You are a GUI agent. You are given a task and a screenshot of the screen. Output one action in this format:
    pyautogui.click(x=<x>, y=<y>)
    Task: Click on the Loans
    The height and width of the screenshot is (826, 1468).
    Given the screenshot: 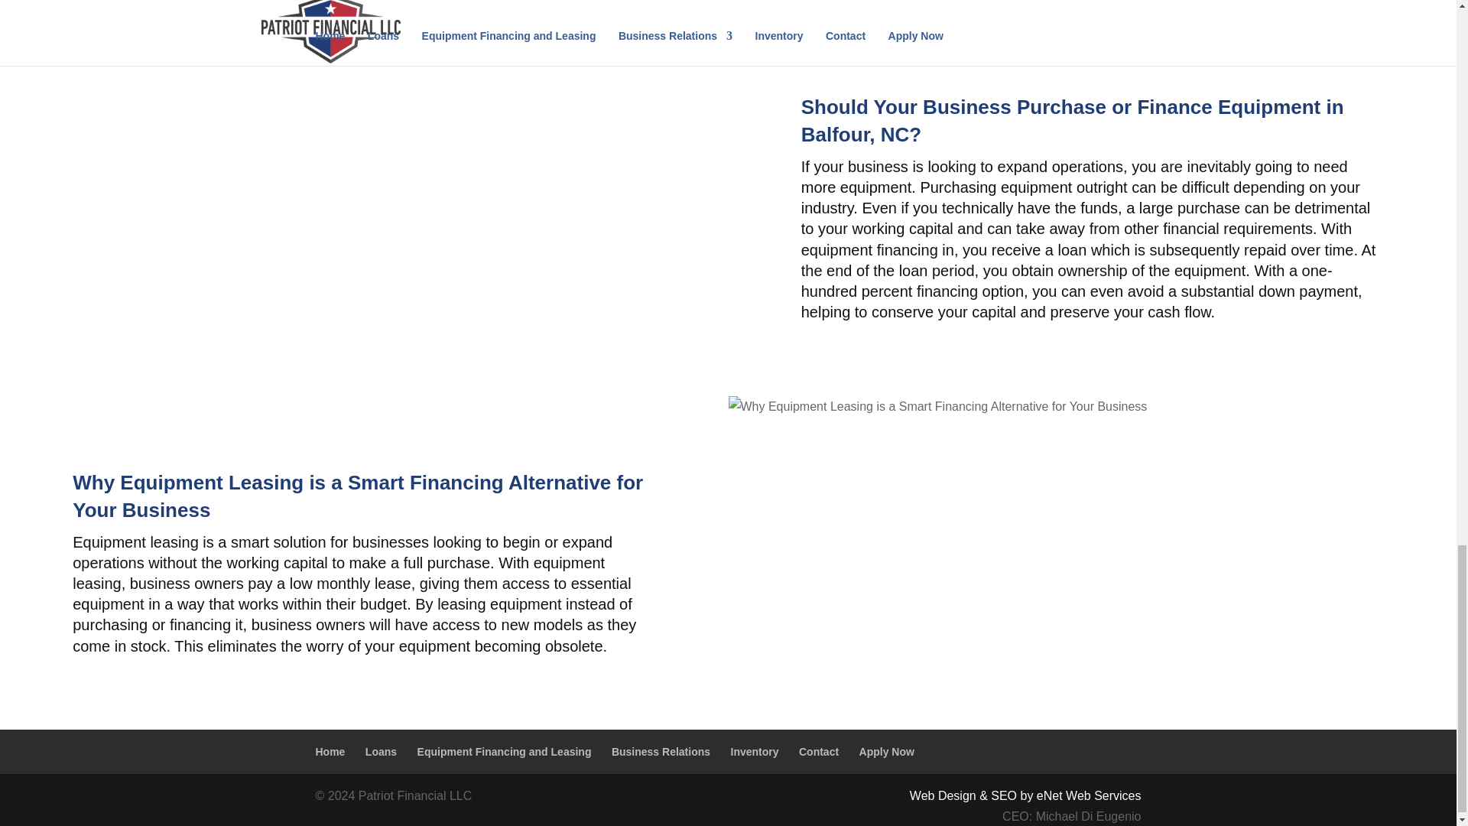 What is the action you would take?
    pyautogui.click(x=381, y=752)
    